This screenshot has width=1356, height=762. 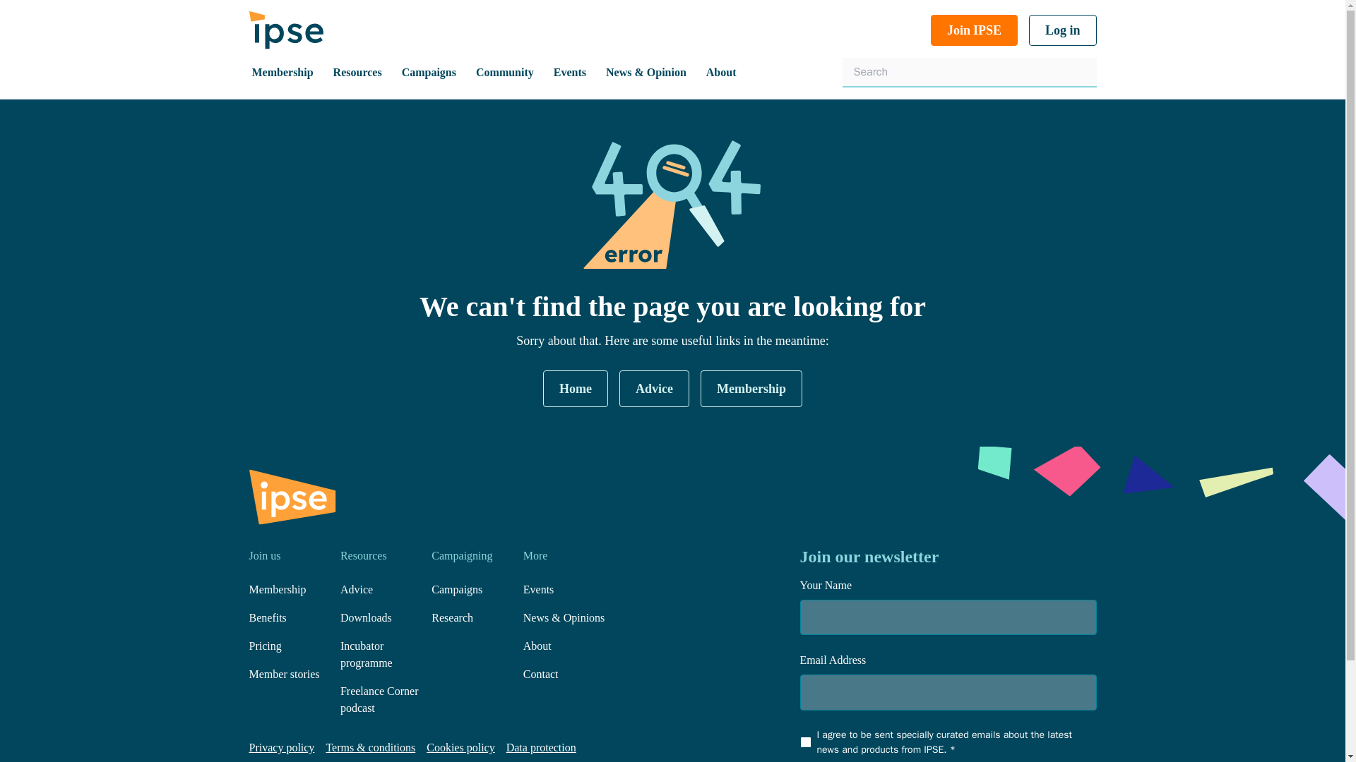 What do you see at coordinates (452, 618) in the screenshot?
I see `Research` at bounding box center [452, 618].